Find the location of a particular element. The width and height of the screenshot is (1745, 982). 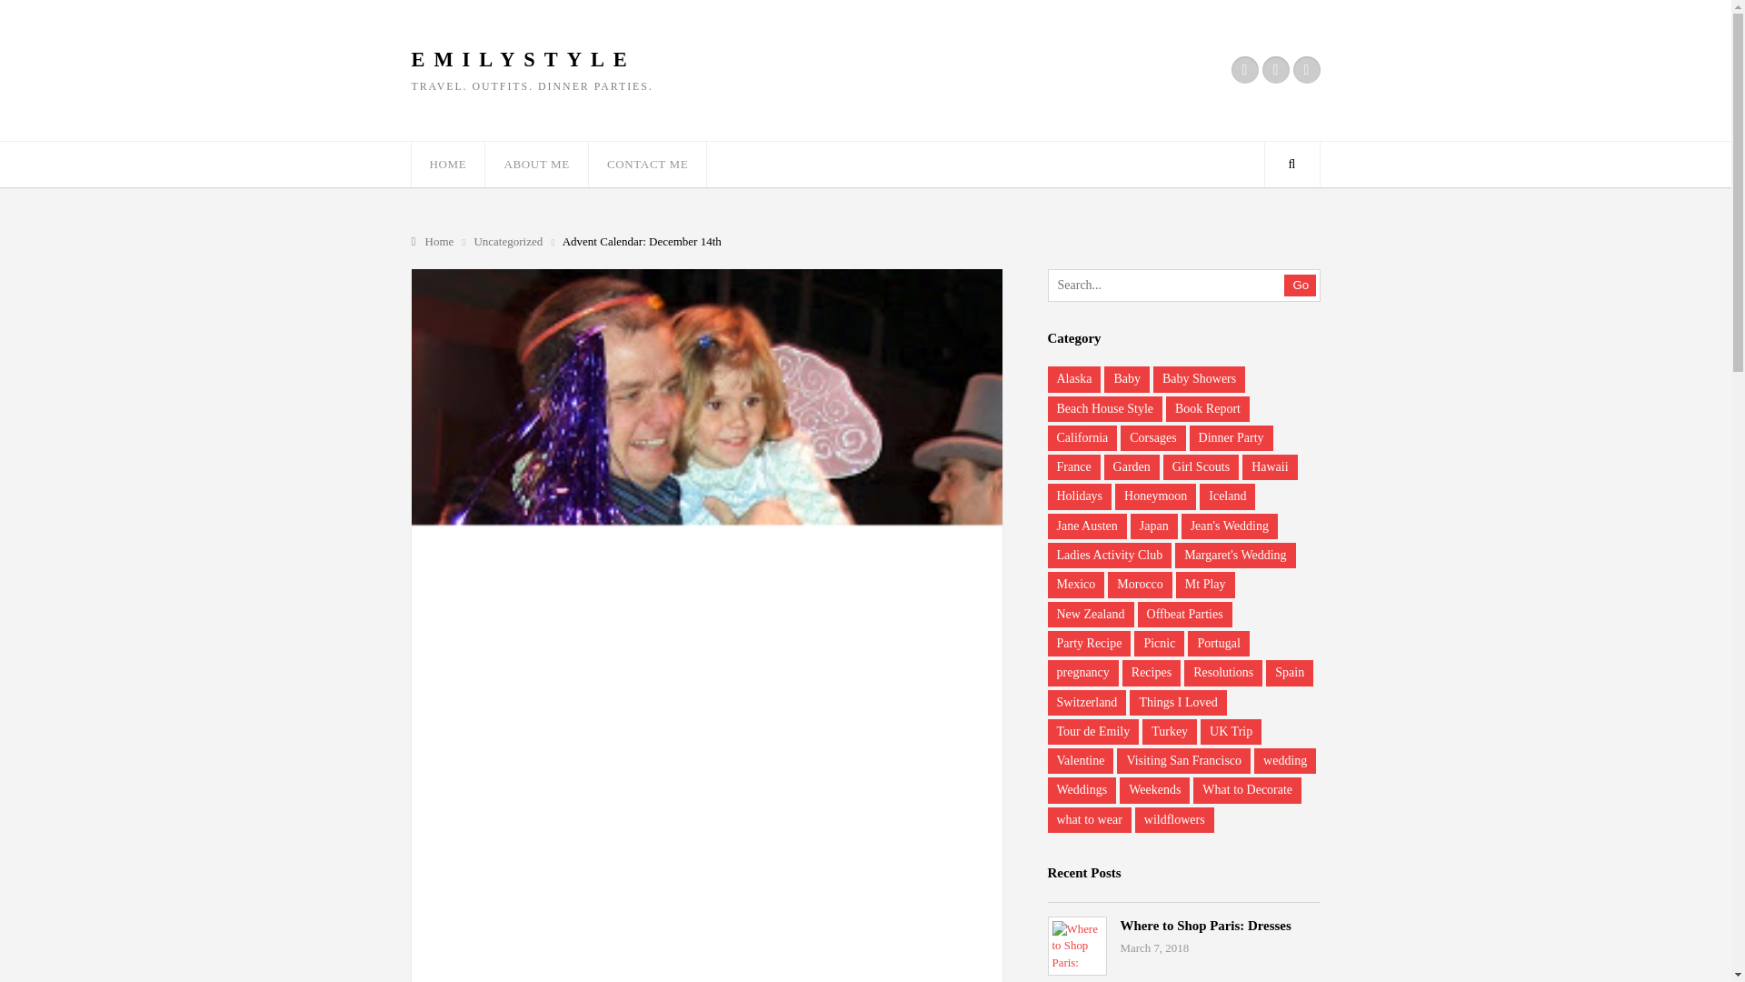

Baby Showers is located at coordinates (1200, 378).